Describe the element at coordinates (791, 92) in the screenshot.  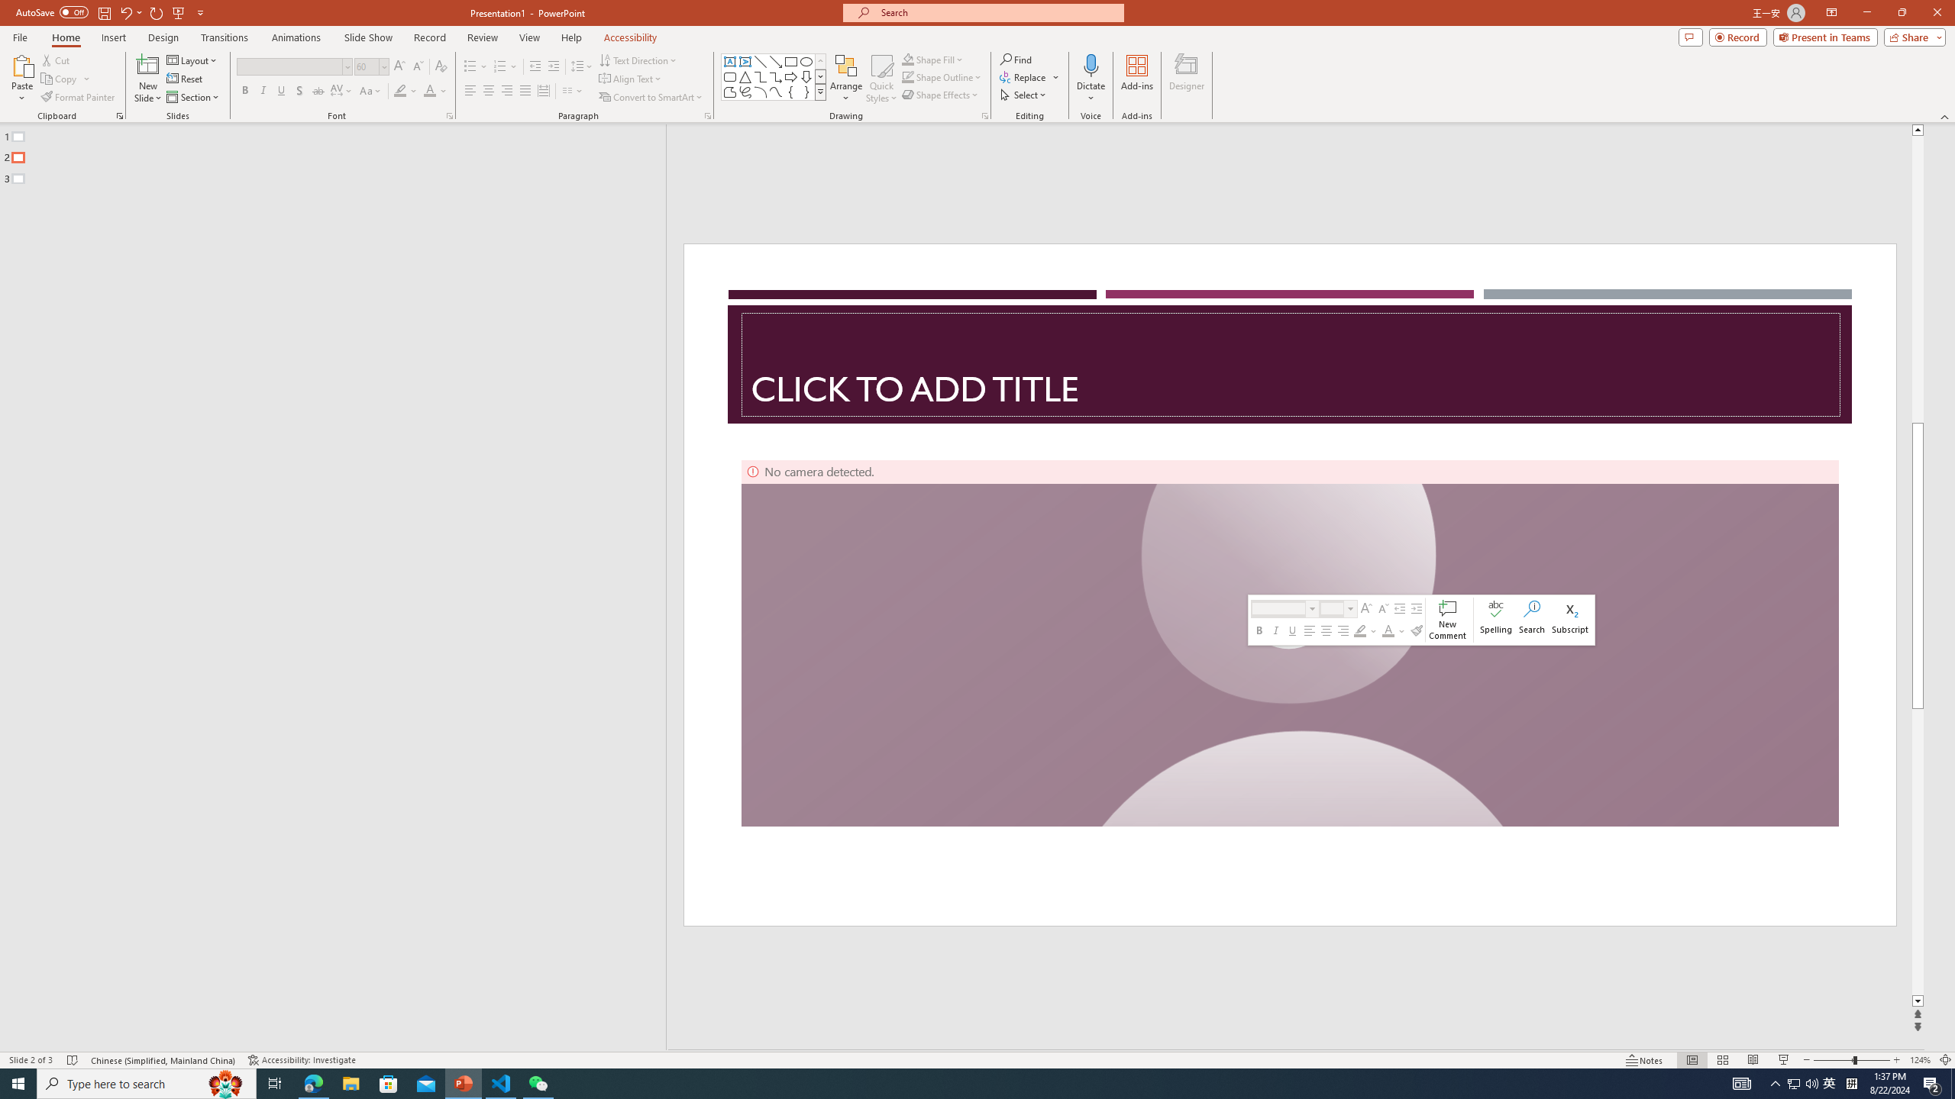
I see `Left Brace` at that location.